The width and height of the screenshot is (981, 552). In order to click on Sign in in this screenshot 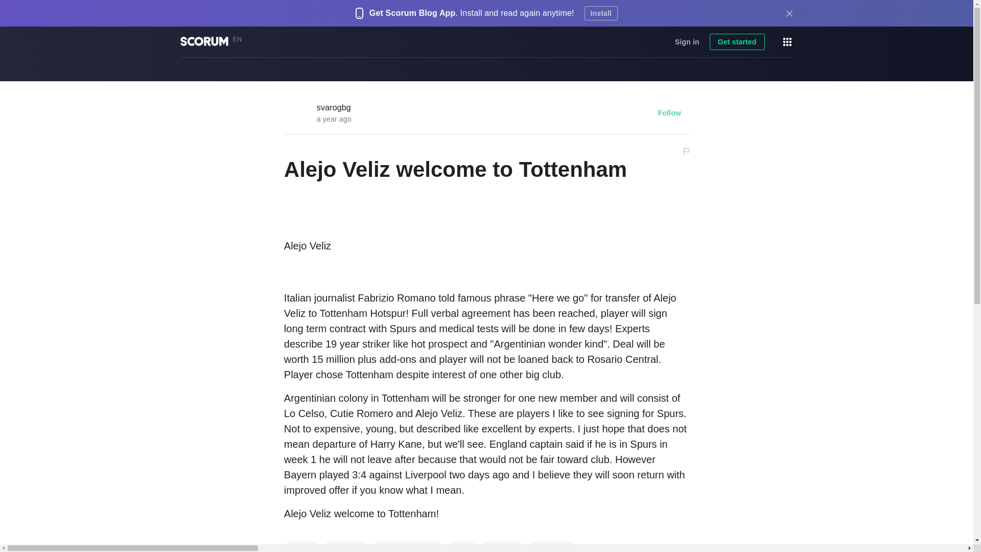, I will do `click(687, 42)`.